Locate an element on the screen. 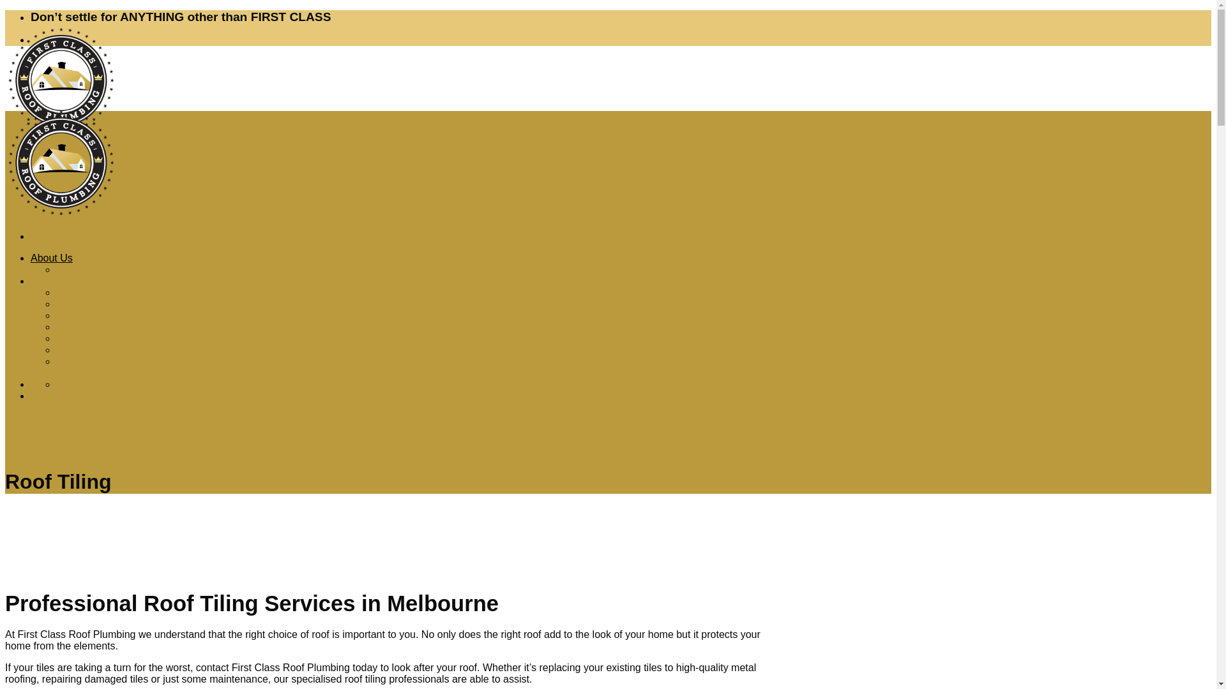 The width and height of the screenshot is (1226, 689). Gallery is located at coordinates (73, 269).